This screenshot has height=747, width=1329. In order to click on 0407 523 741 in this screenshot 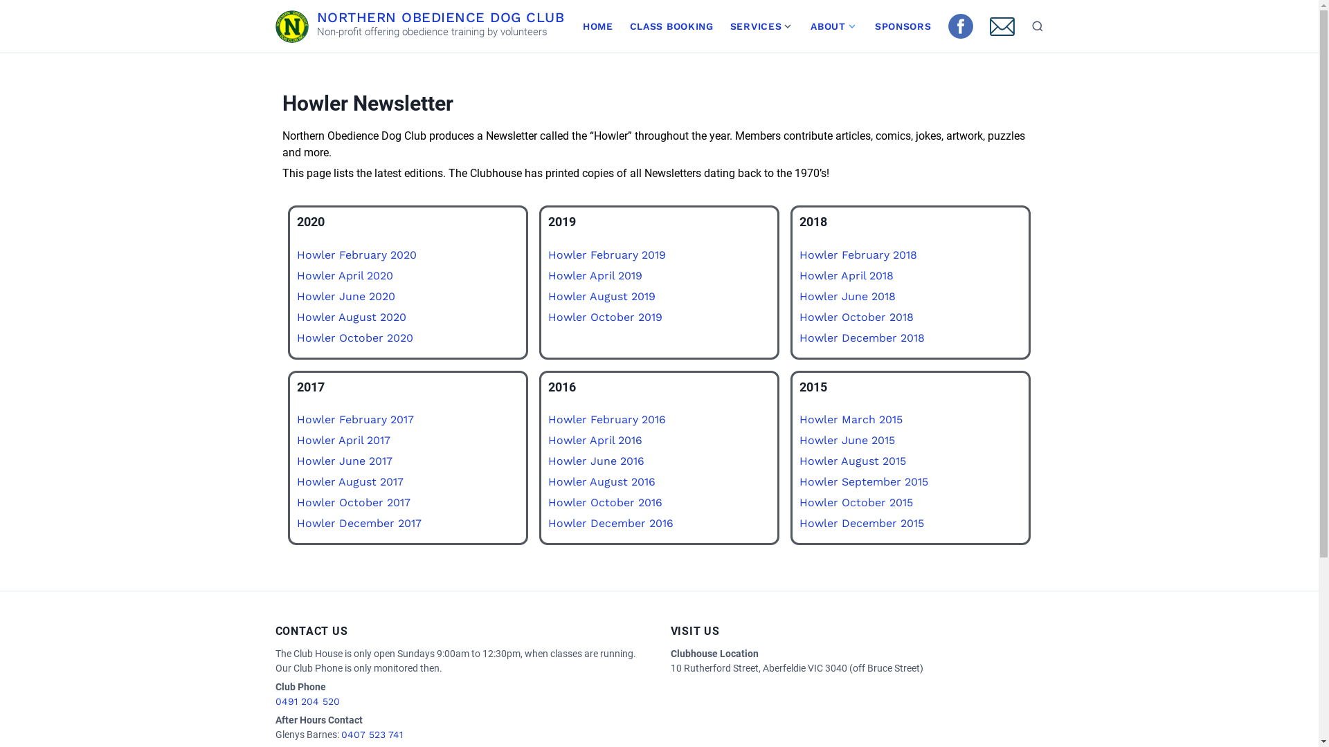, I will do `click(371, 735)`.